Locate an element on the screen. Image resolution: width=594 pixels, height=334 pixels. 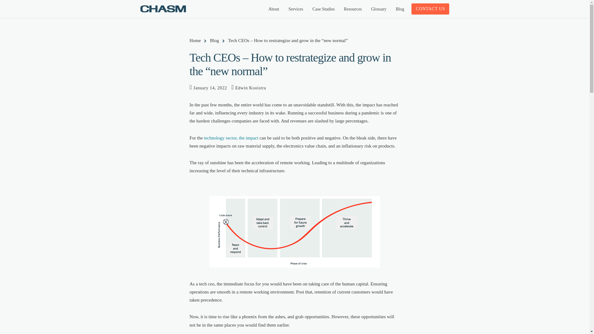
Services is located at coordinates (296, 9).